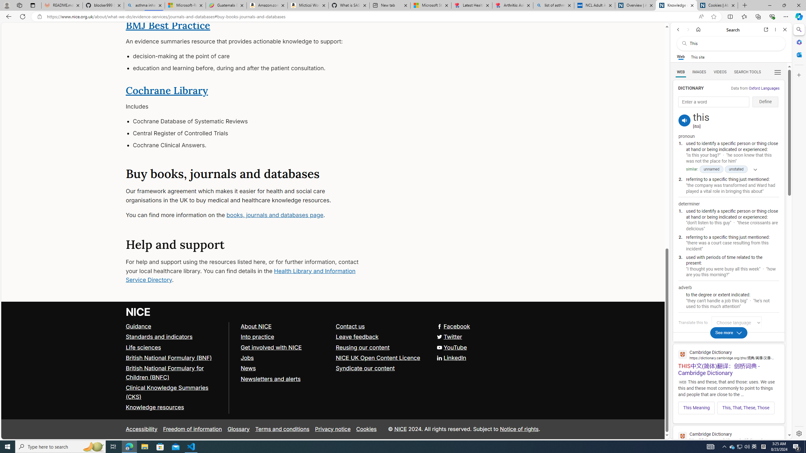 This screenshot has width=806, height=453. What do you see at coordinates (431, 5) in the screenshot?
I see `Microsoft Start` at bounding box center [431, 5].